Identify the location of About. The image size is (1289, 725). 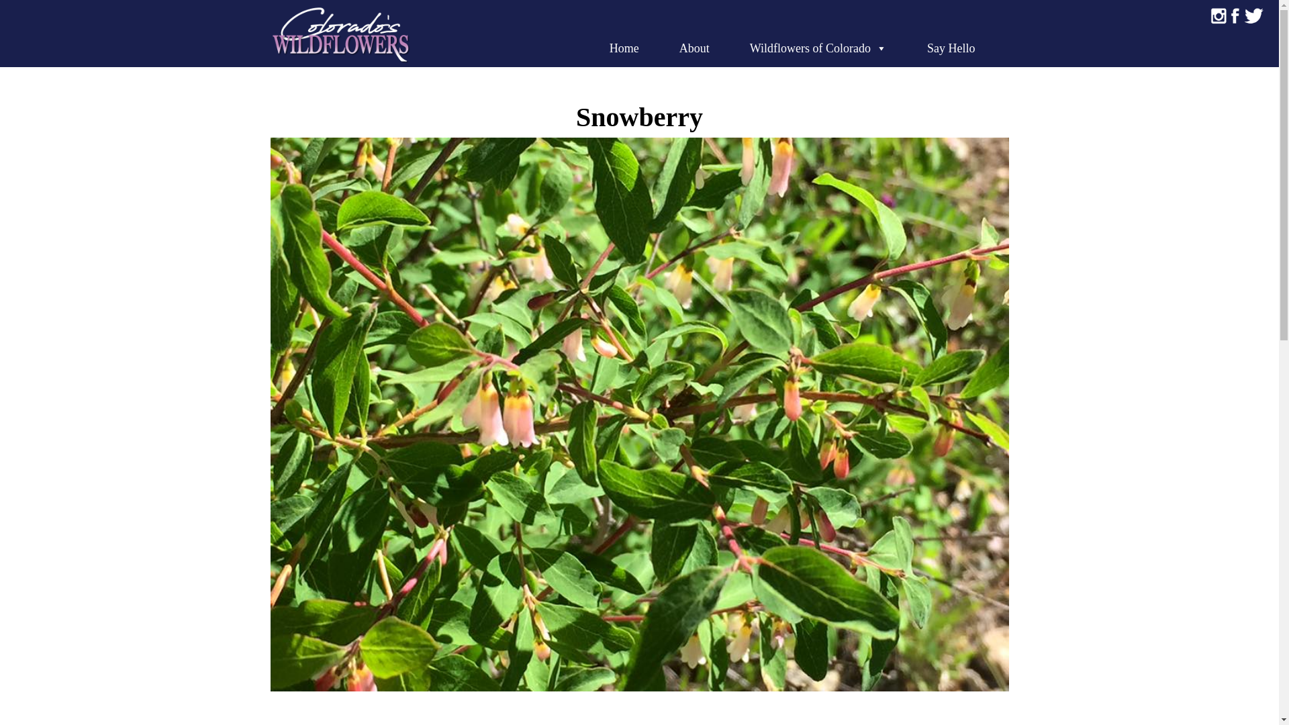
(694, 48).